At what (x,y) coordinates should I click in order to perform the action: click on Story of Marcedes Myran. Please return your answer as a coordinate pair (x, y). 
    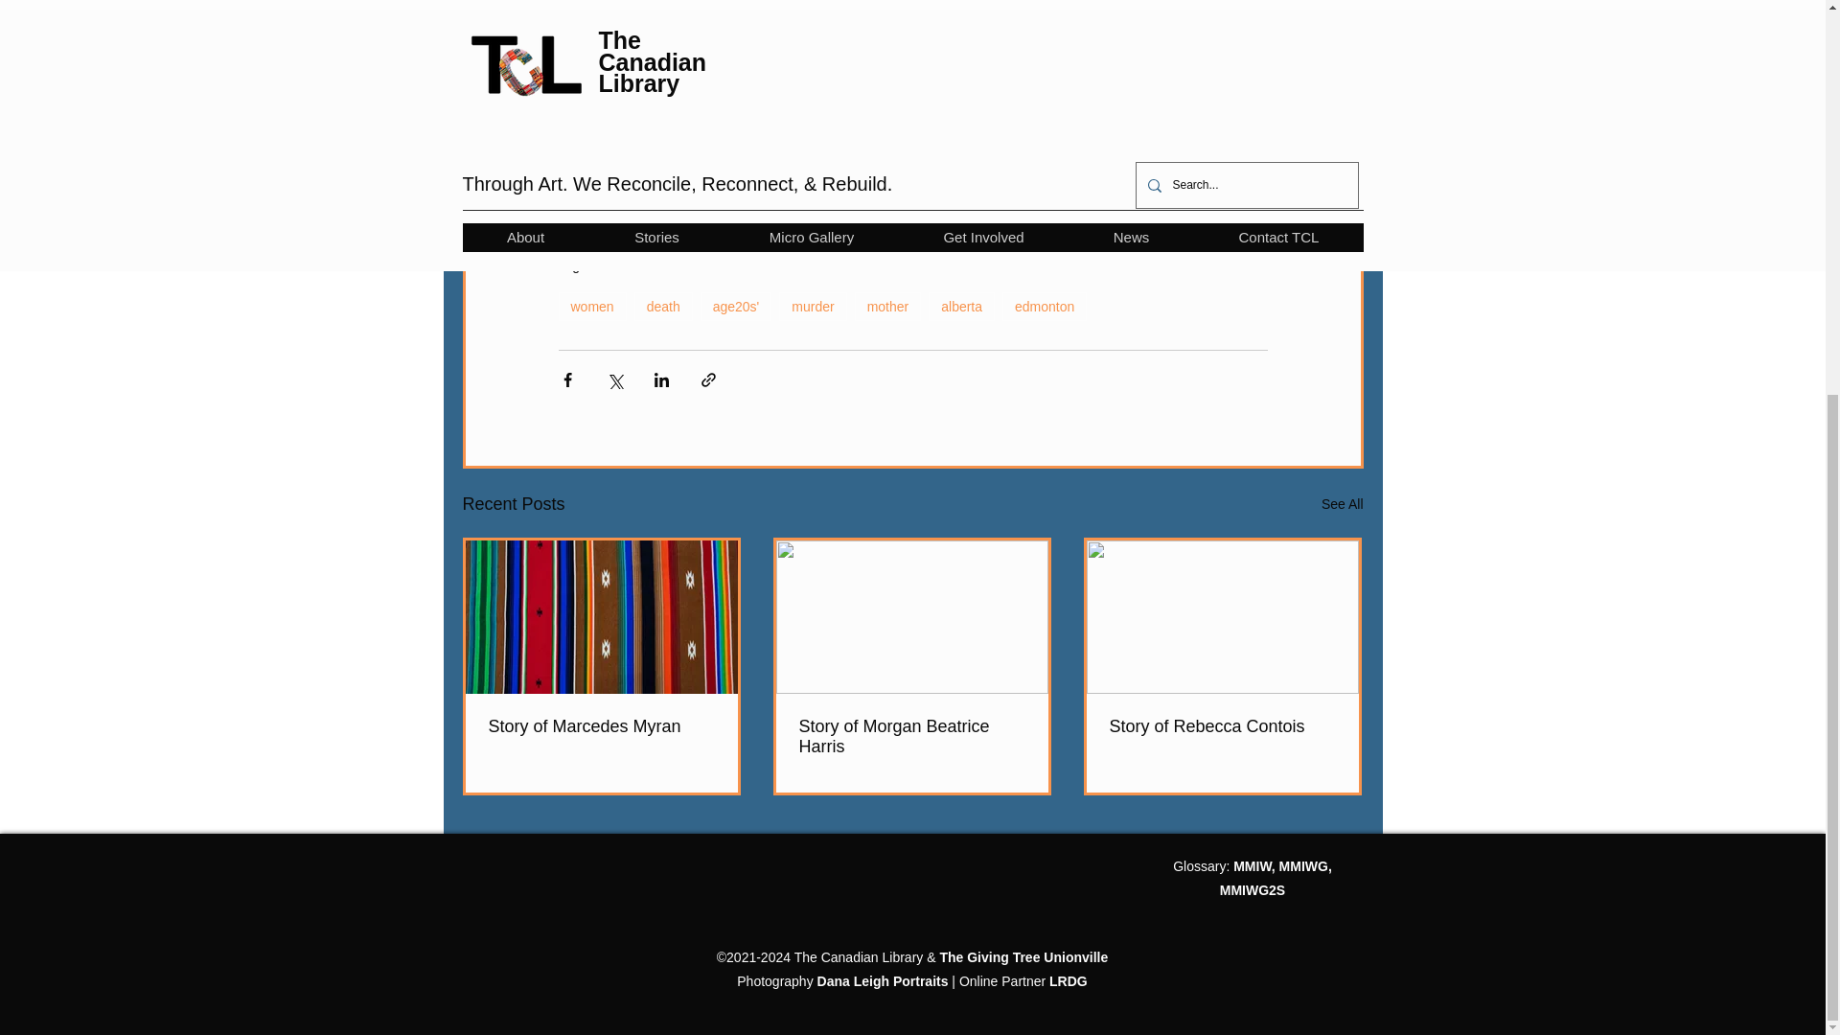
    Looking at the image, I should click on (602, 726).